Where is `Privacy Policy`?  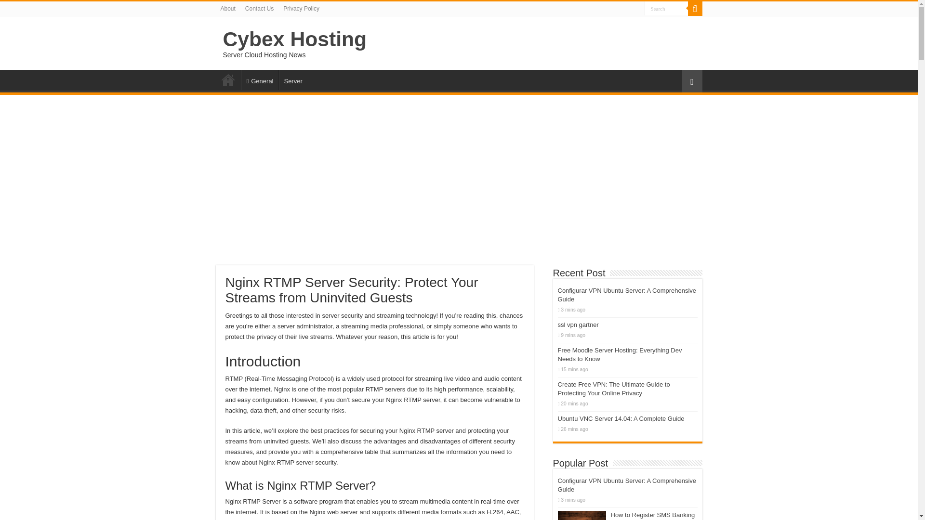 Privacy Policy is located at coordinates (301, 9).